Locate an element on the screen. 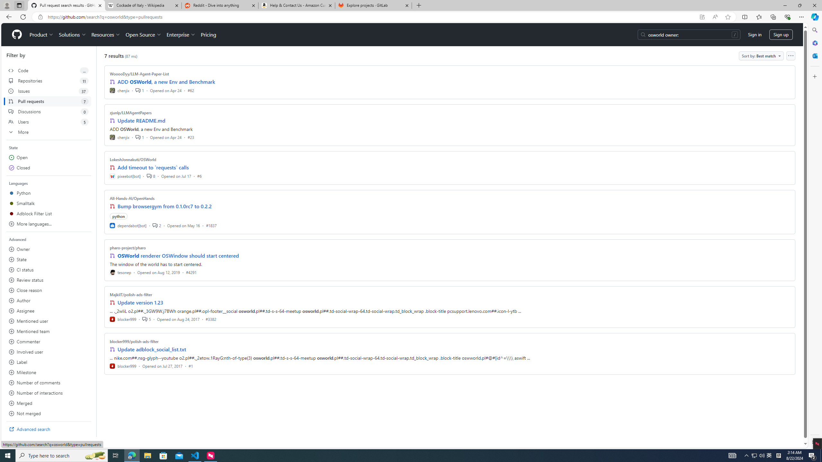 This screenshot has height=462, width=822. Solutions is located at coordinates (72, 35).